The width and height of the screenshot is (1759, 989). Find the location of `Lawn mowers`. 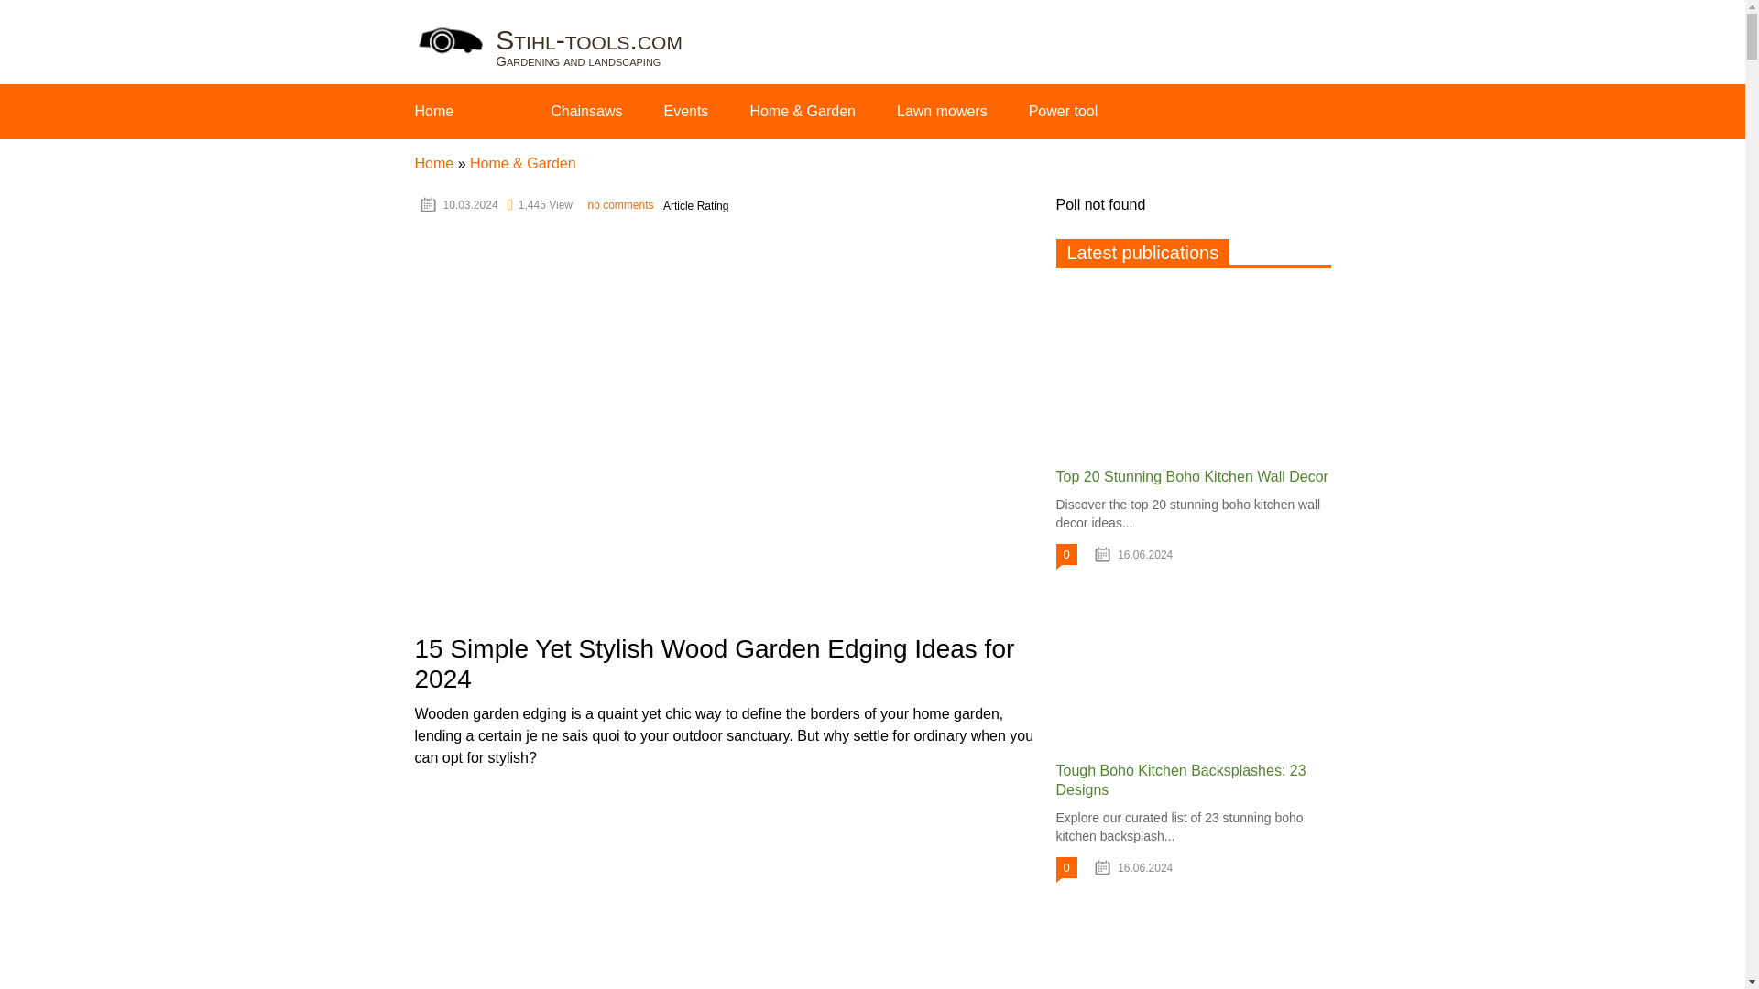

Lawn mowers is located at coordinates (942, 111).